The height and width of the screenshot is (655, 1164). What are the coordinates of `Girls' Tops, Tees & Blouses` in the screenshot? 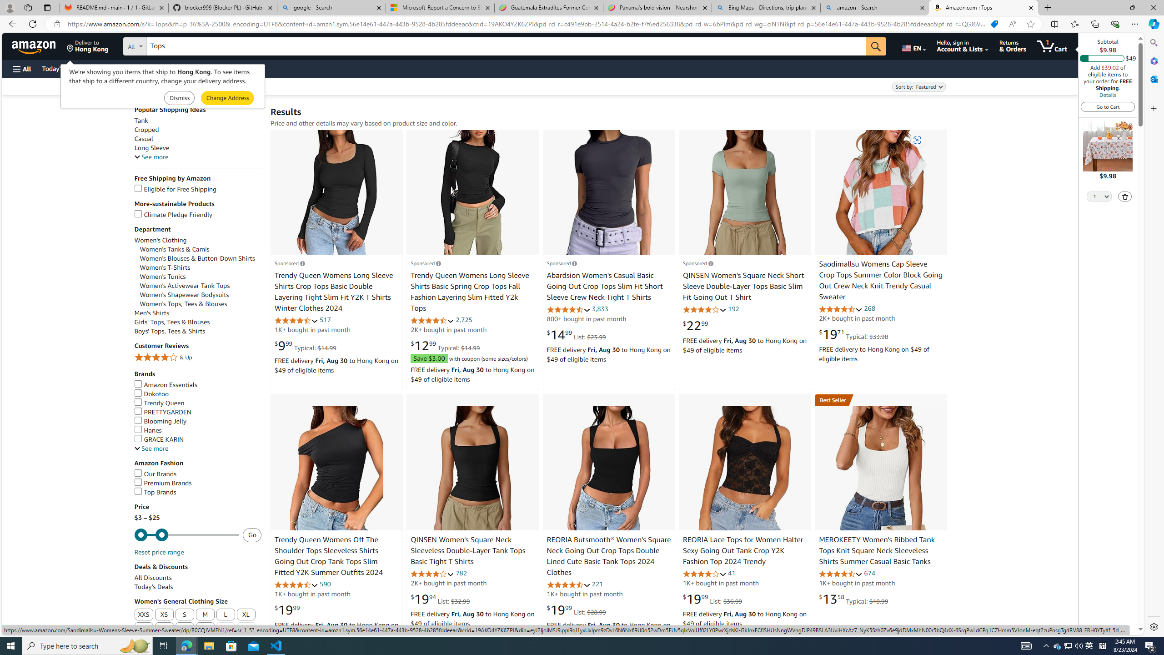 It's located at (171, 322).